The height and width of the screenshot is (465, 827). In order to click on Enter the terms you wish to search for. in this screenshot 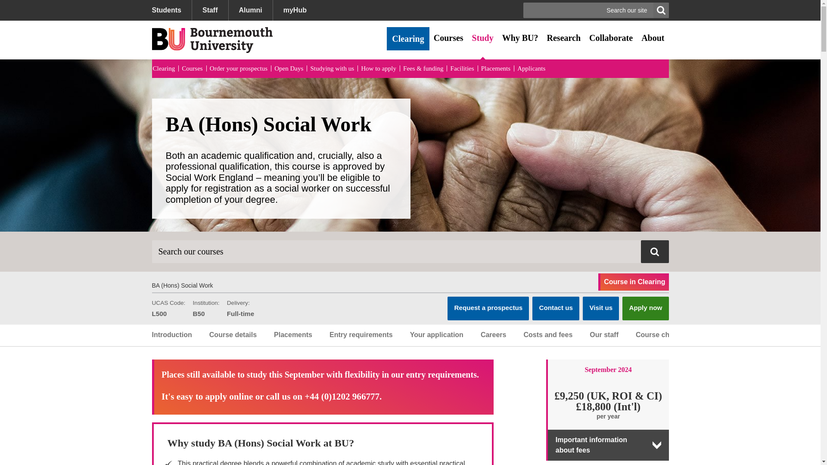, I will do `click(410, 251)`.